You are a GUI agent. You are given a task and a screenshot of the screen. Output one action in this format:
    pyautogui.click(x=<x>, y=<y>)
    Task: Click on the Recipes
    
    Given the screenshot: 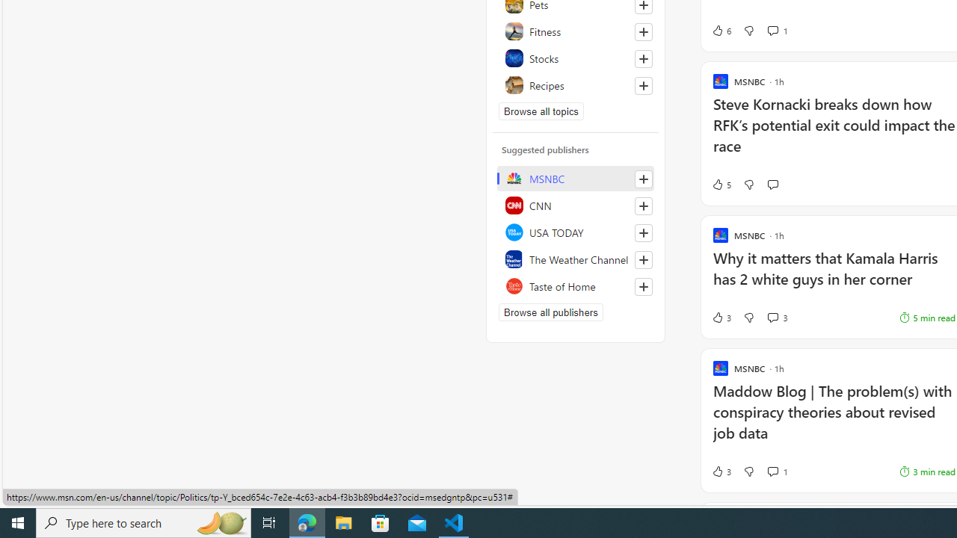 What is the action you would take?
    pyautogui.click(x=576, y=85)
    